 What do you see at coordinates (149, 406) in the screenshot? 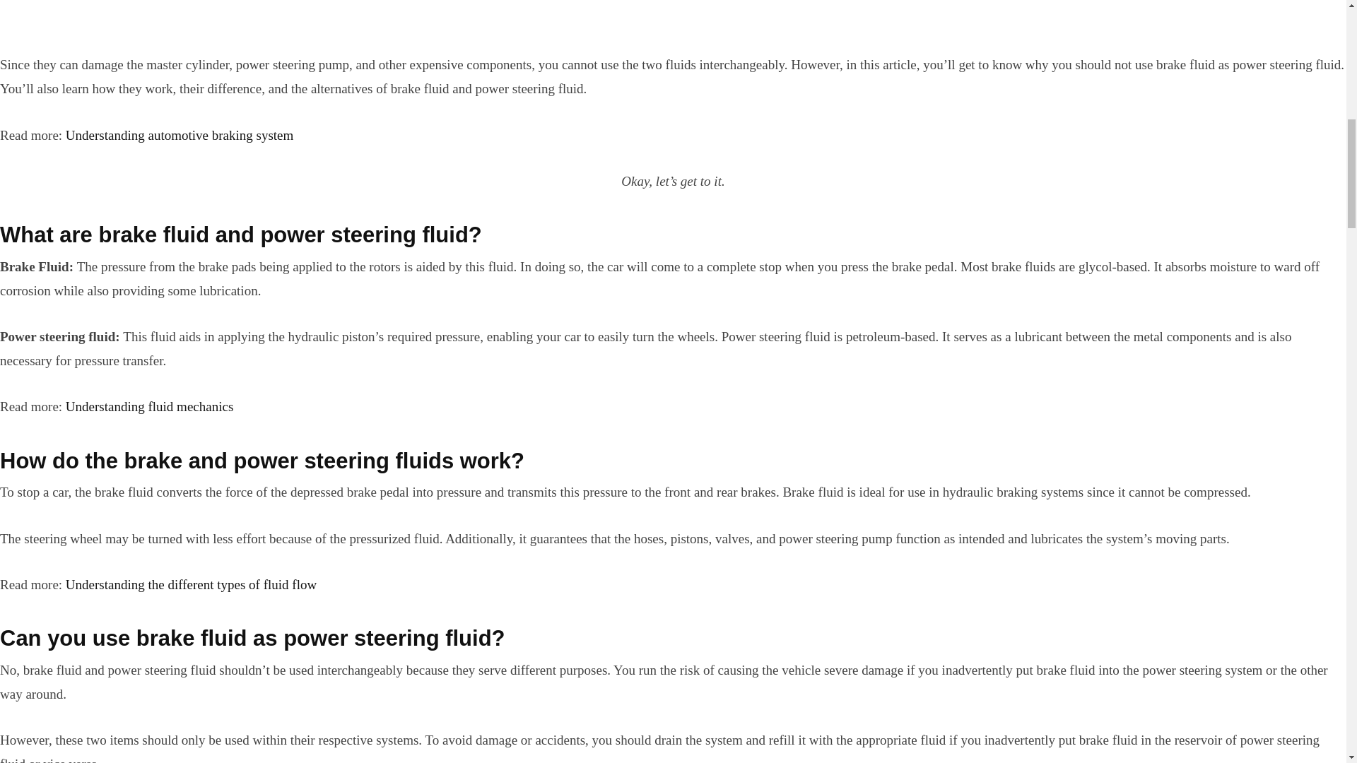
I see `Understanding fluid mechanics` at bounding box center [149, 406].